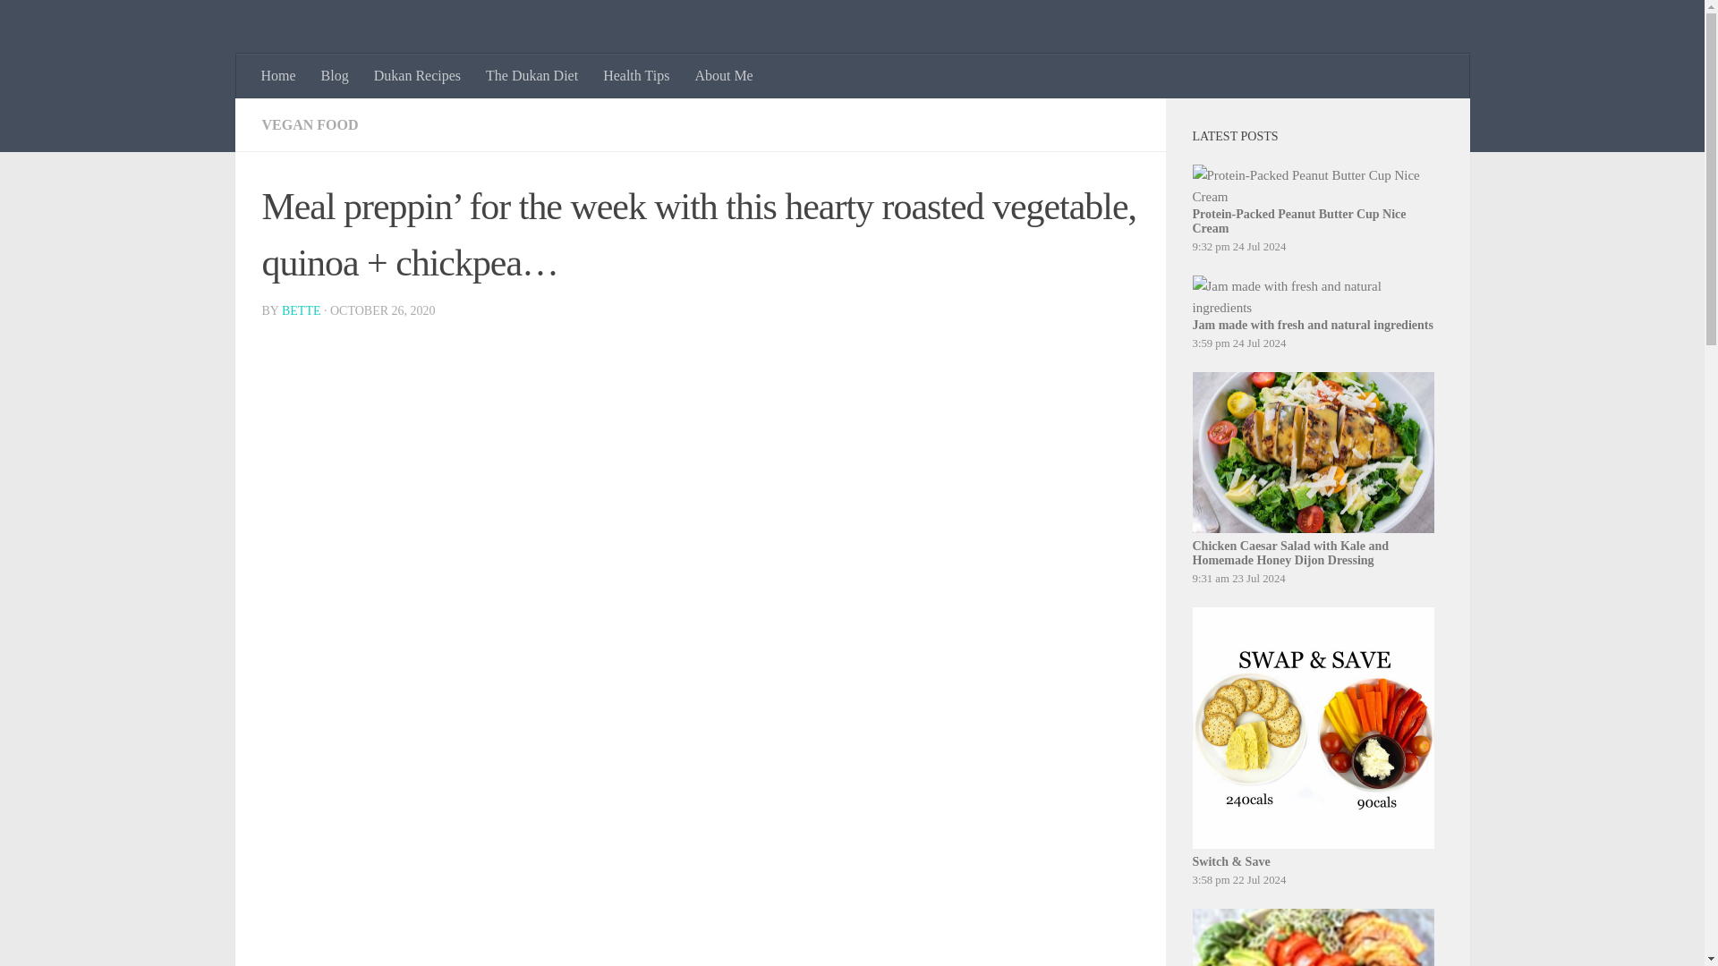 The height and width of the screenshot is (966, 1718). Describe the element at coordinates (70, 24) in the screenshot. I see `Skip to content` at that location.